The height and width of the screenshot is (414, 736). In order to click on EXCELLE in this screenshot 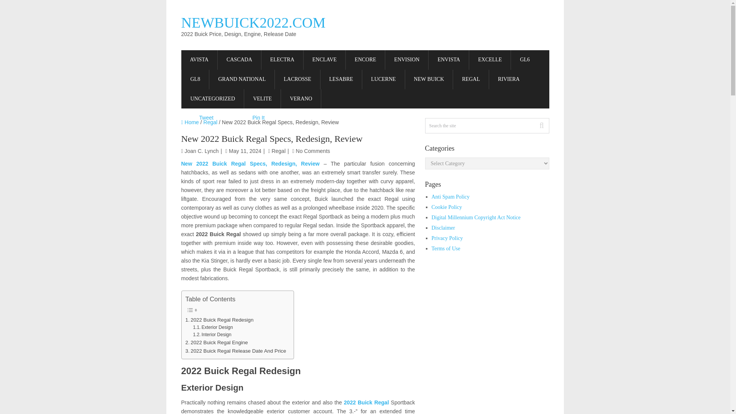, I will do `click(490, 60)`.